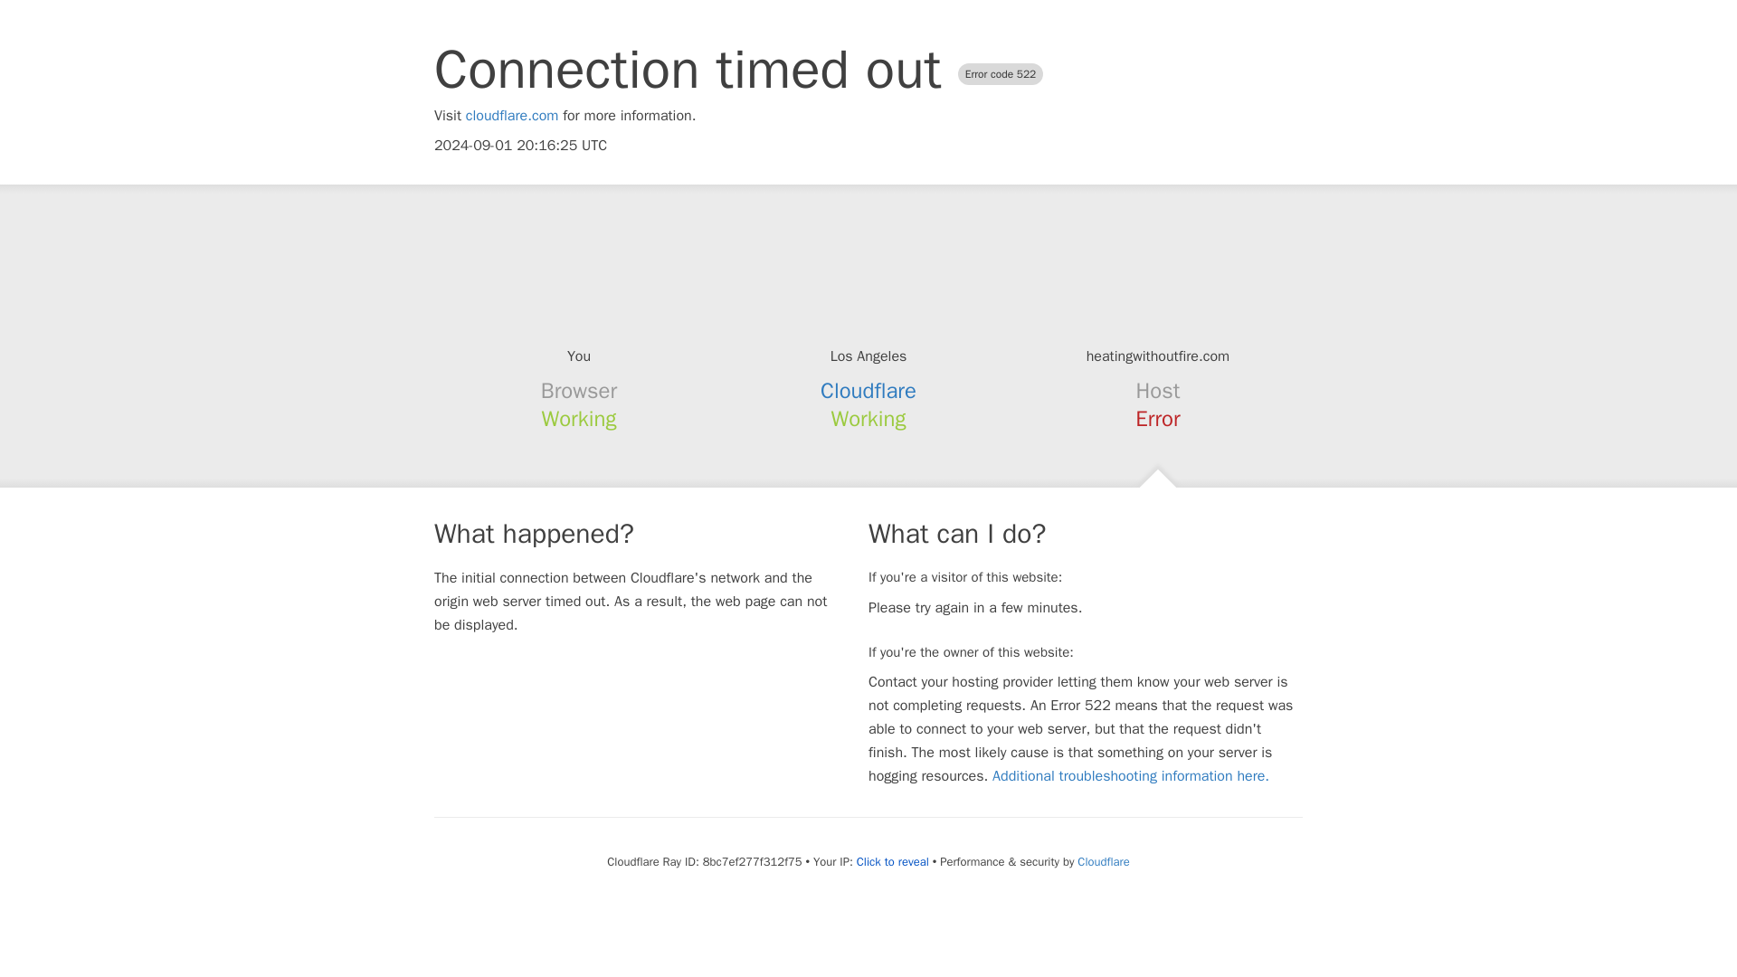 The height and width of the screenshot is (977, 1737). Describe the element at coordinates (1131, 776) in the screenshot. I see `Additional troubleshooting information here.` at that location.